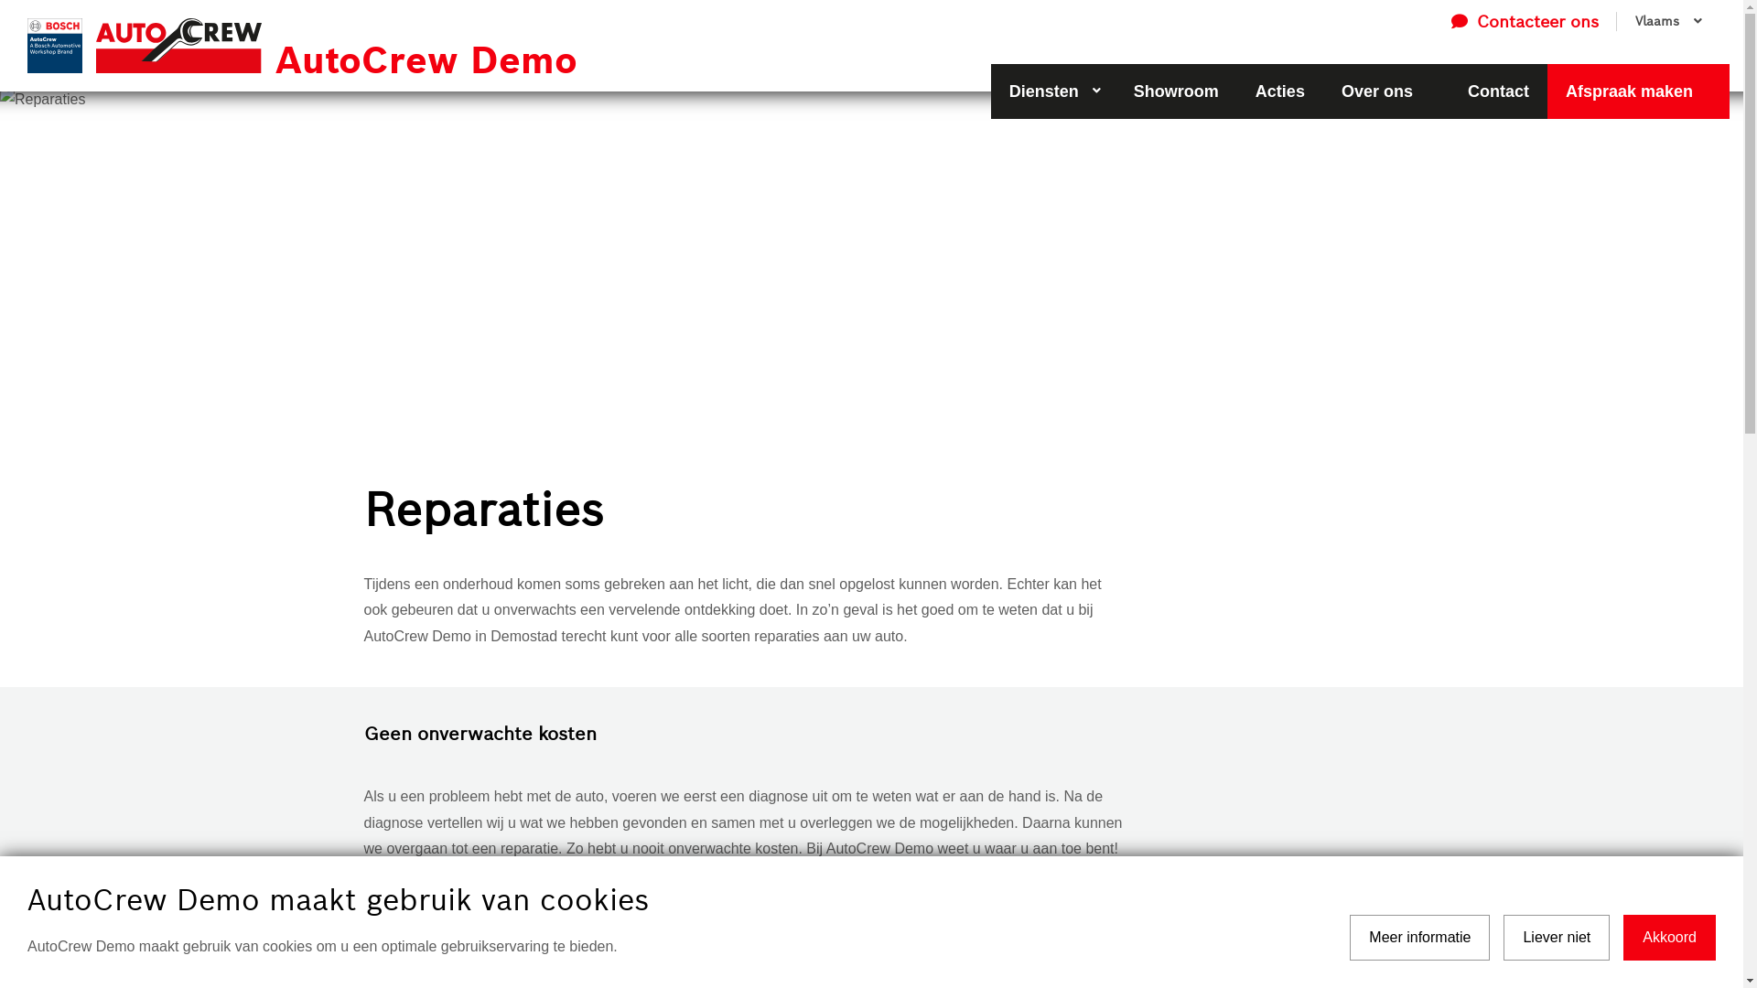 This screenshot has height=988, width=1757. I want to click on Showroom, so click(1177, 91).